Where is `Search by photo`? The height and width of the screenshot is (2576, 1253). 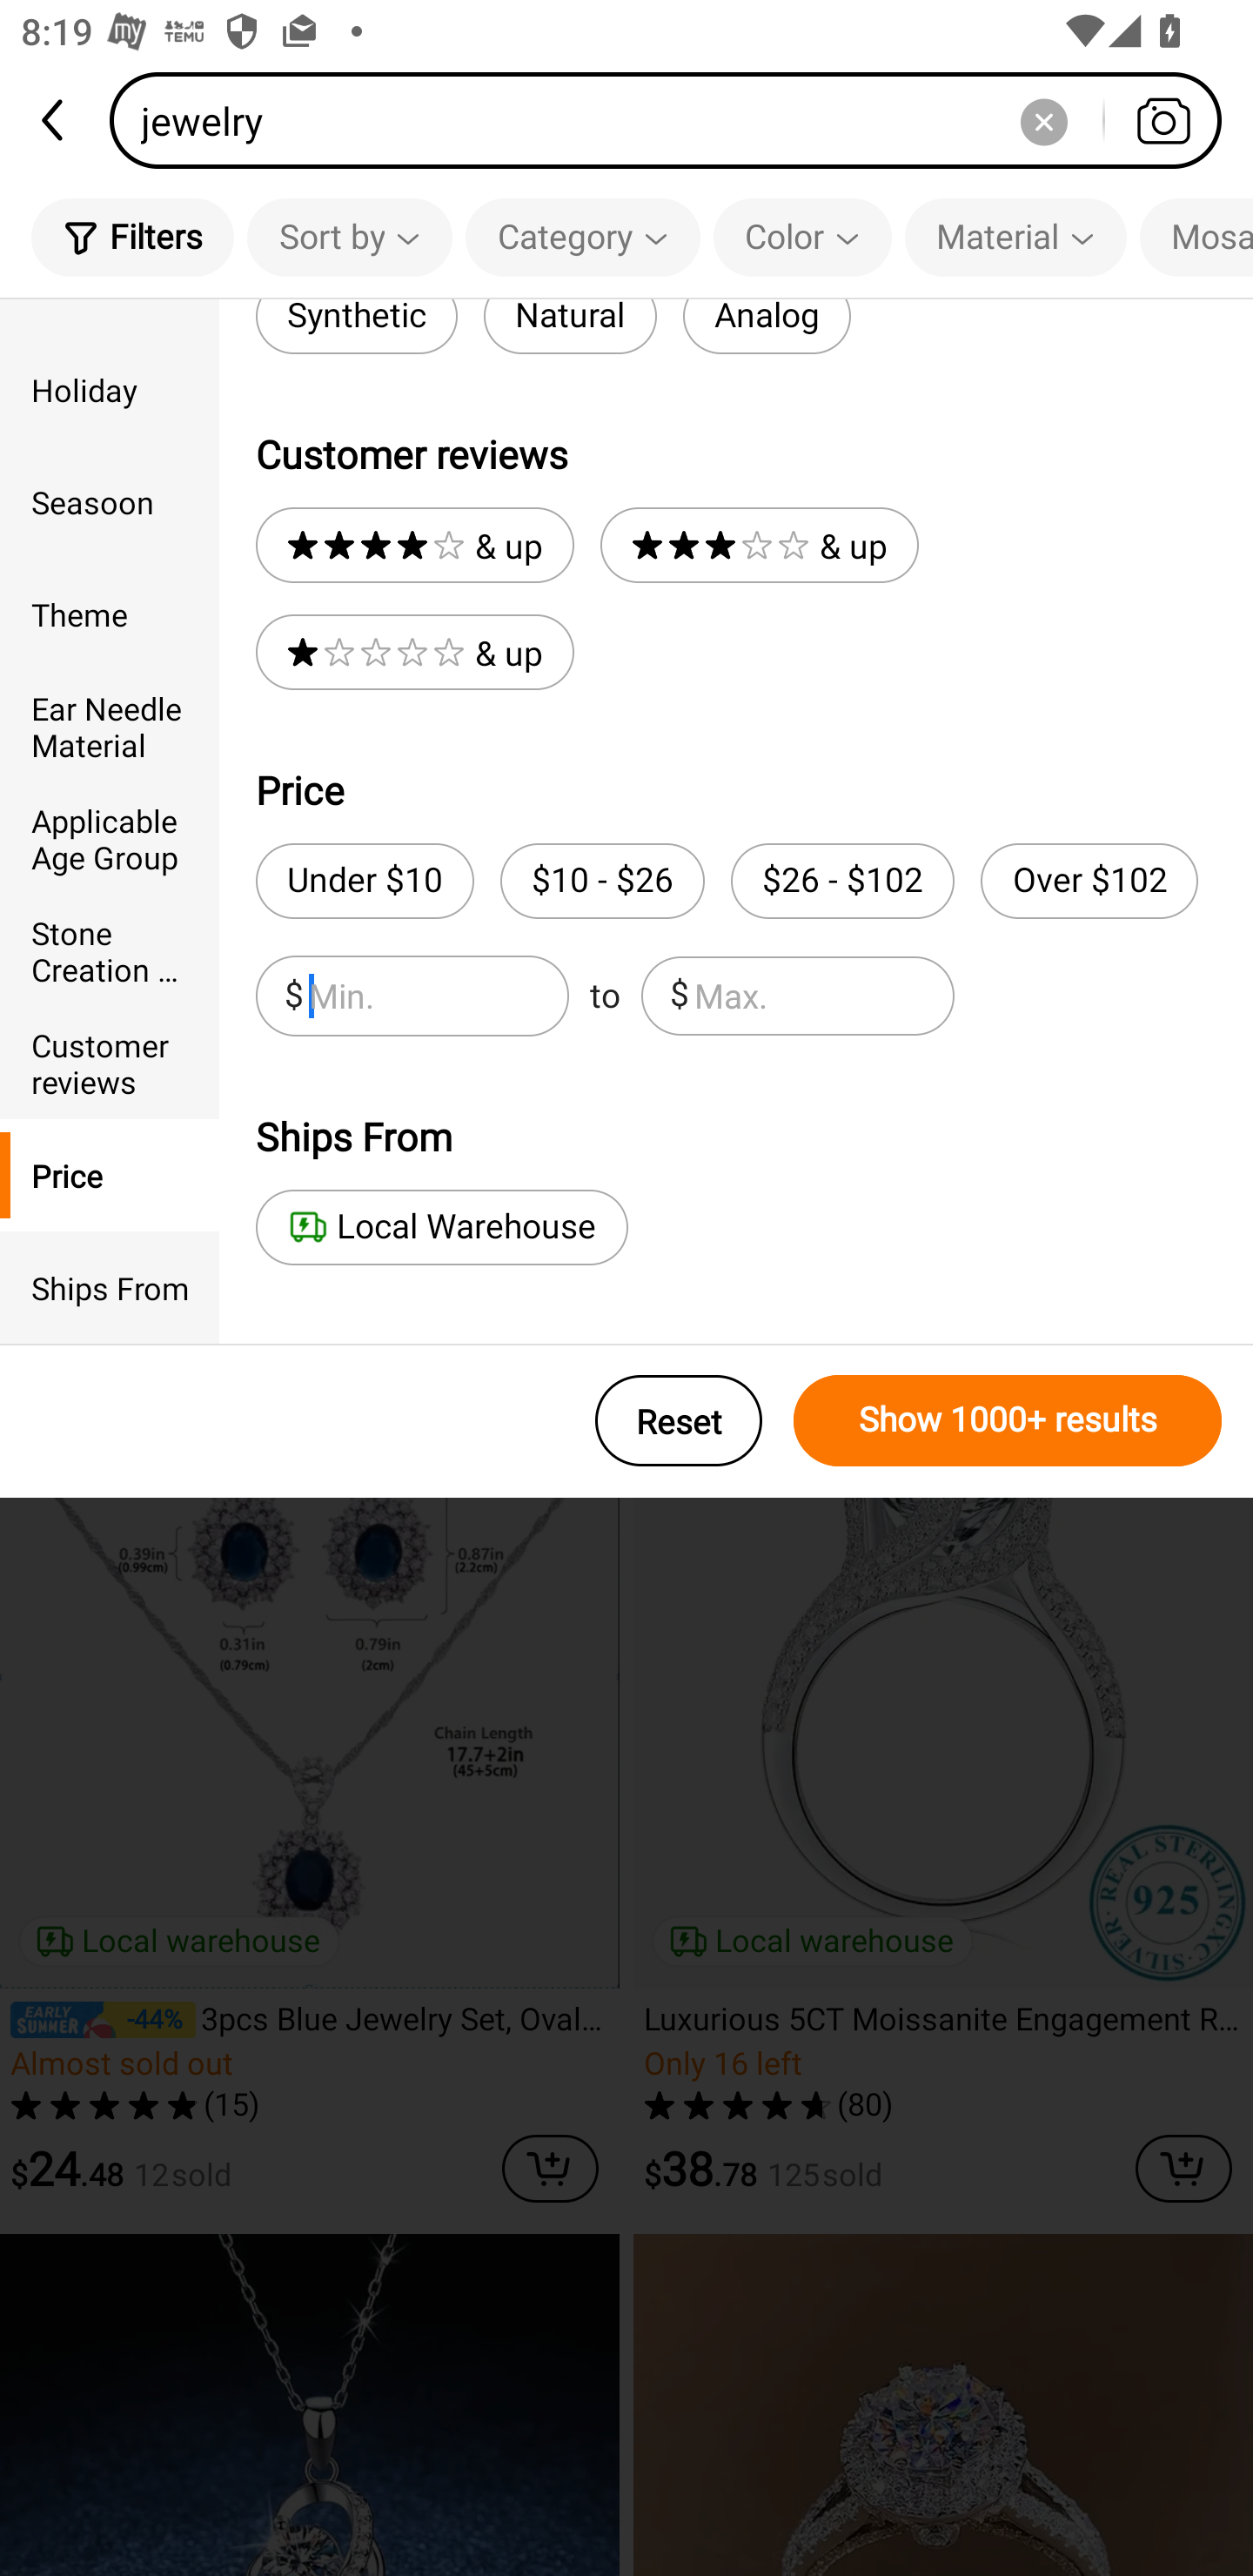
Search by photo is located at coordinates (1163, 120).